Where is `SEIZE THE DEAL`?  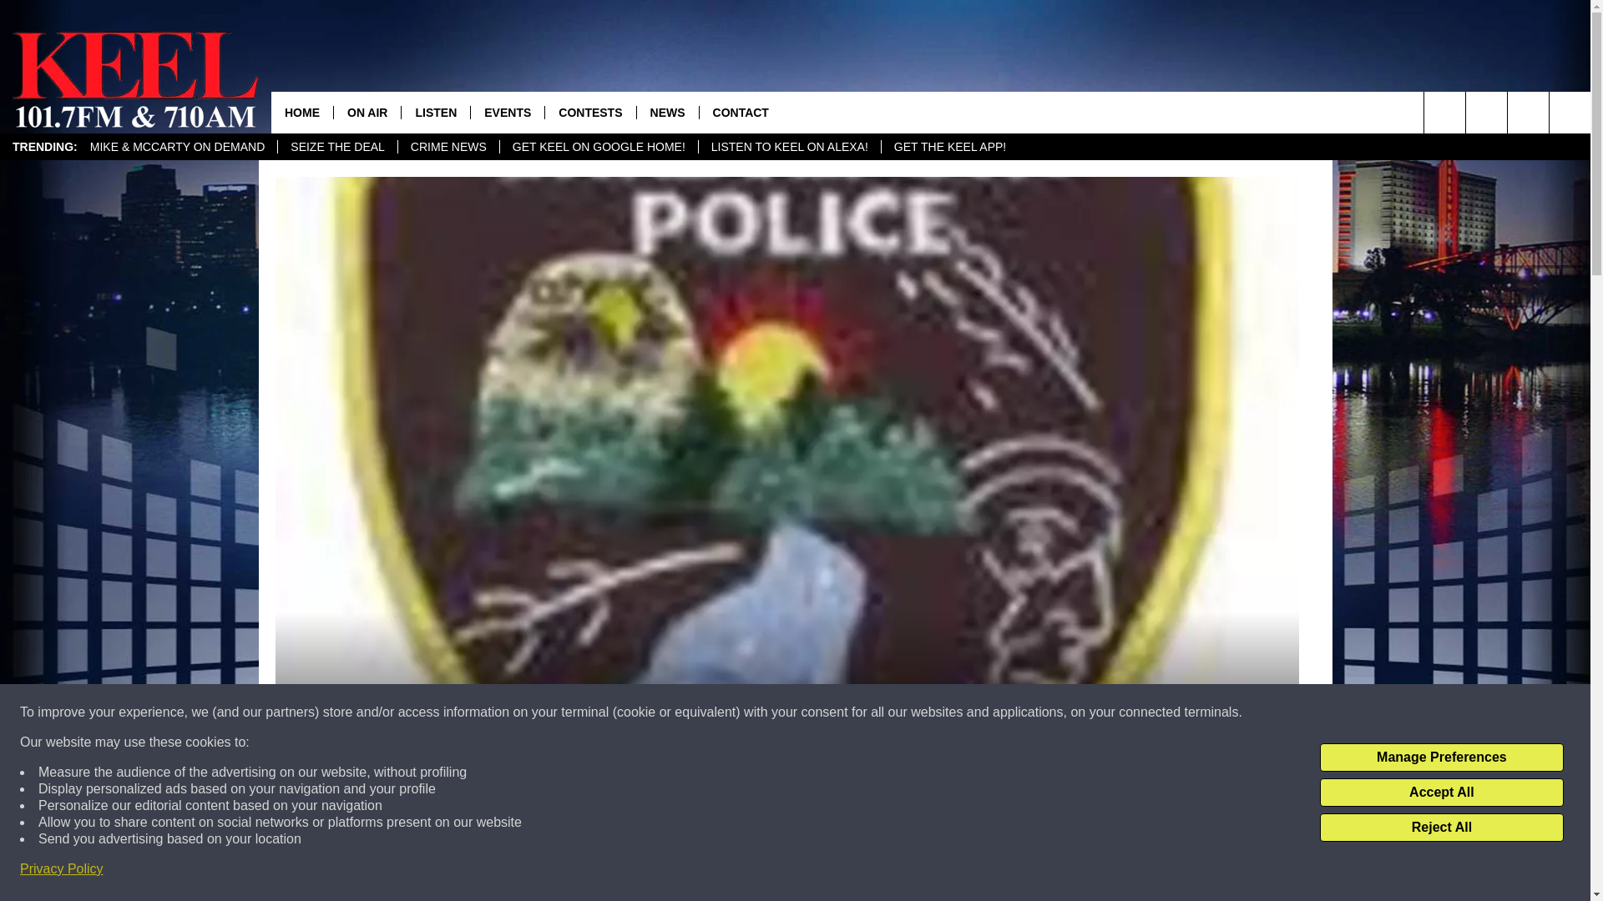 SEIZE THE DEAL is located at coordinates (337, 147).